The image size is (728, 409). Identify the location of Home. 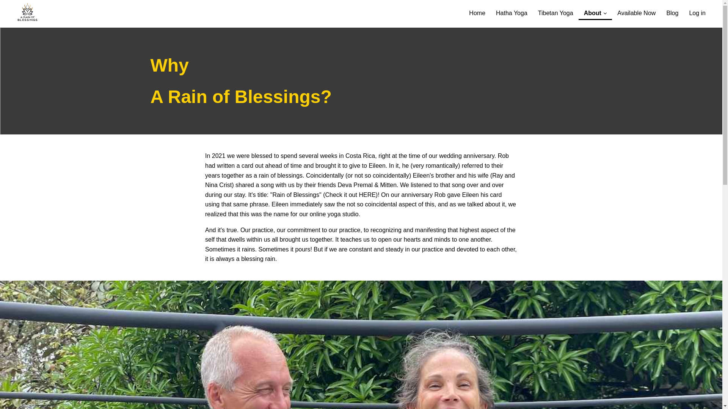
(477, 10).